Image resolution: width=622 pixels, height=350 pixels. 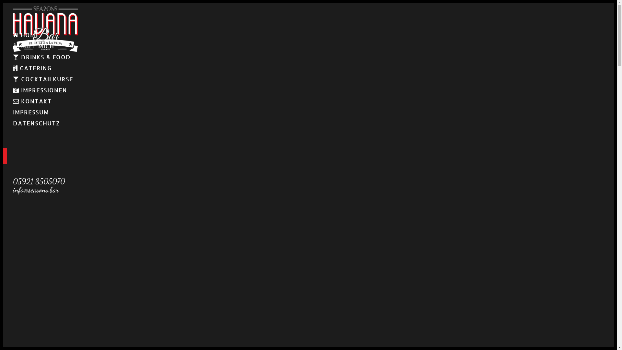 What do you see at coordinates (45, 68) in the screenshot?
I see ` CATERING` at bounding box center [45, 68].